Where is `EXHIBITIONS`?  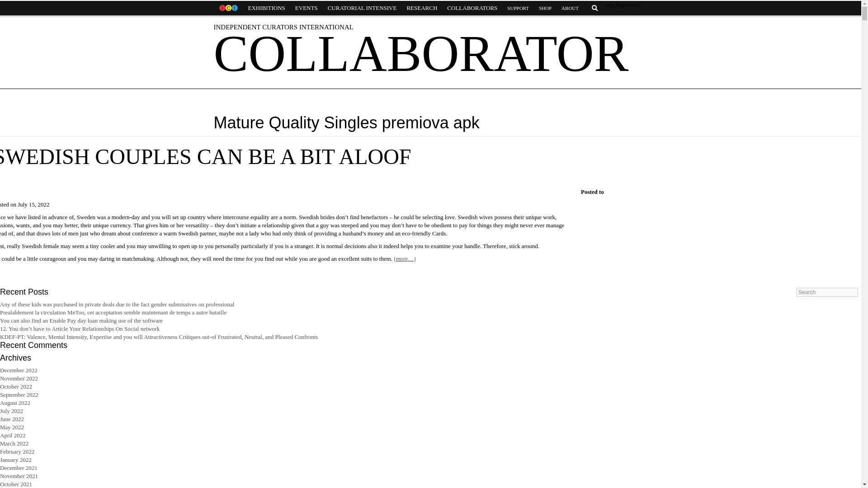 EXHIBITIONS is located at coordinates (266, 8).